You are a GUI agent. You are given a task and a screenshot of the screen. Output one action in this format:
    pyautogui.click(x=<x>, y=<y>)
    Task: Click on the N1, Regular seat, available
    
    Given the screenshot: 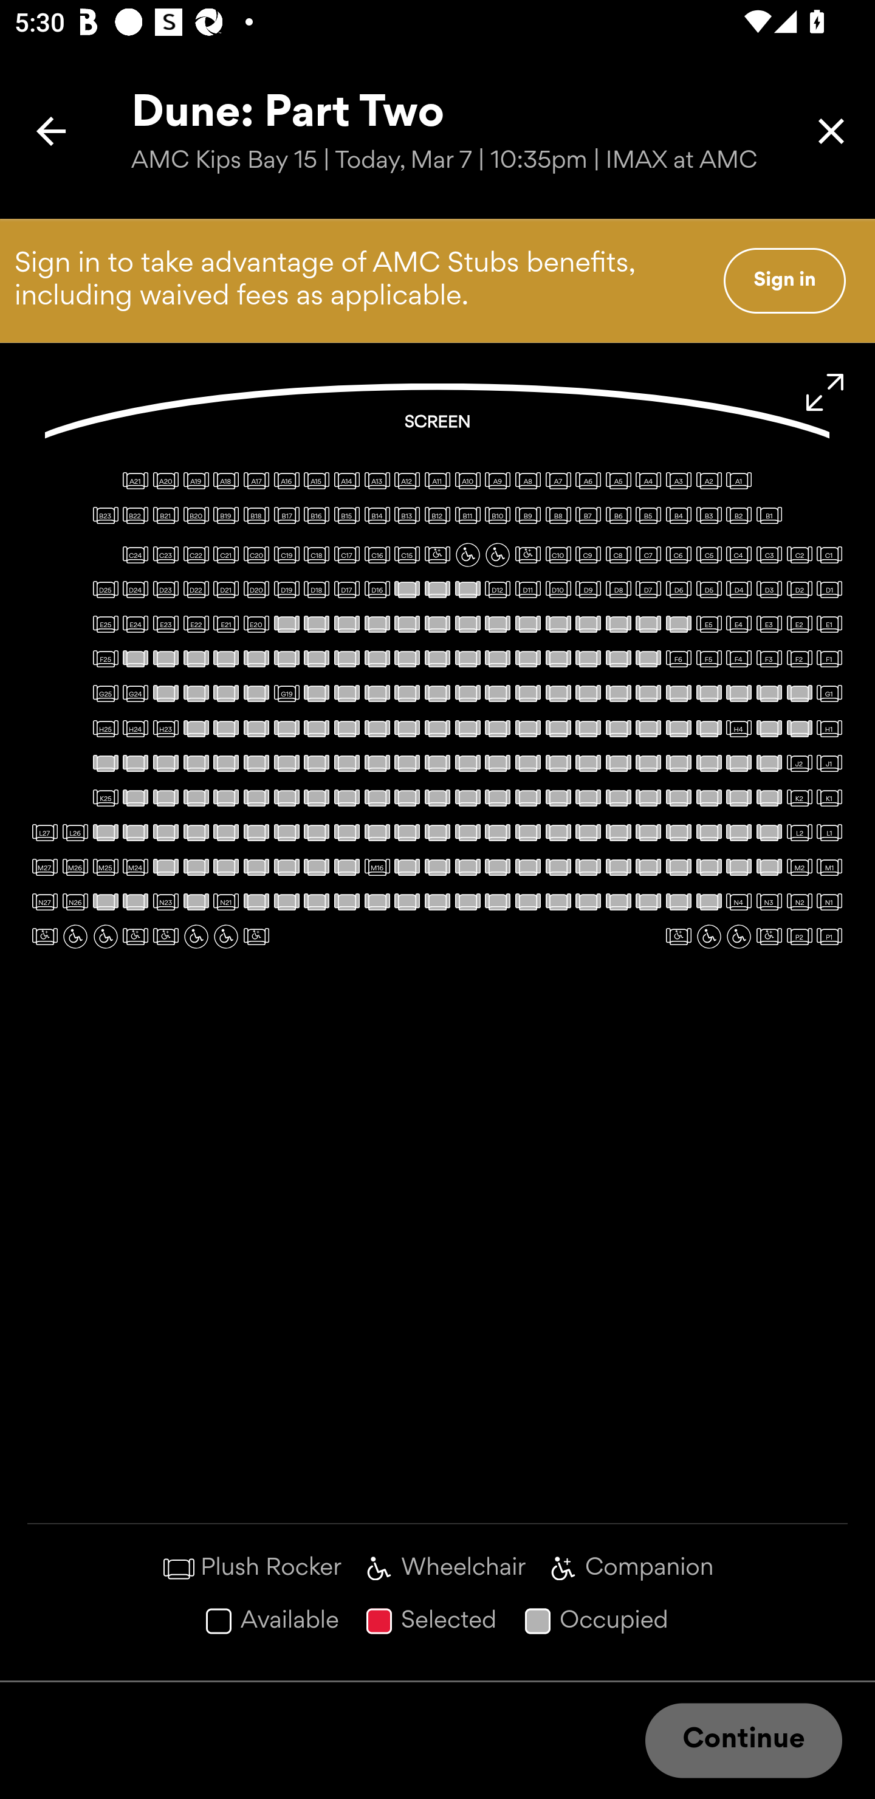 What is the action you would take?
    pyautogui.click(x=829, y=902)
    